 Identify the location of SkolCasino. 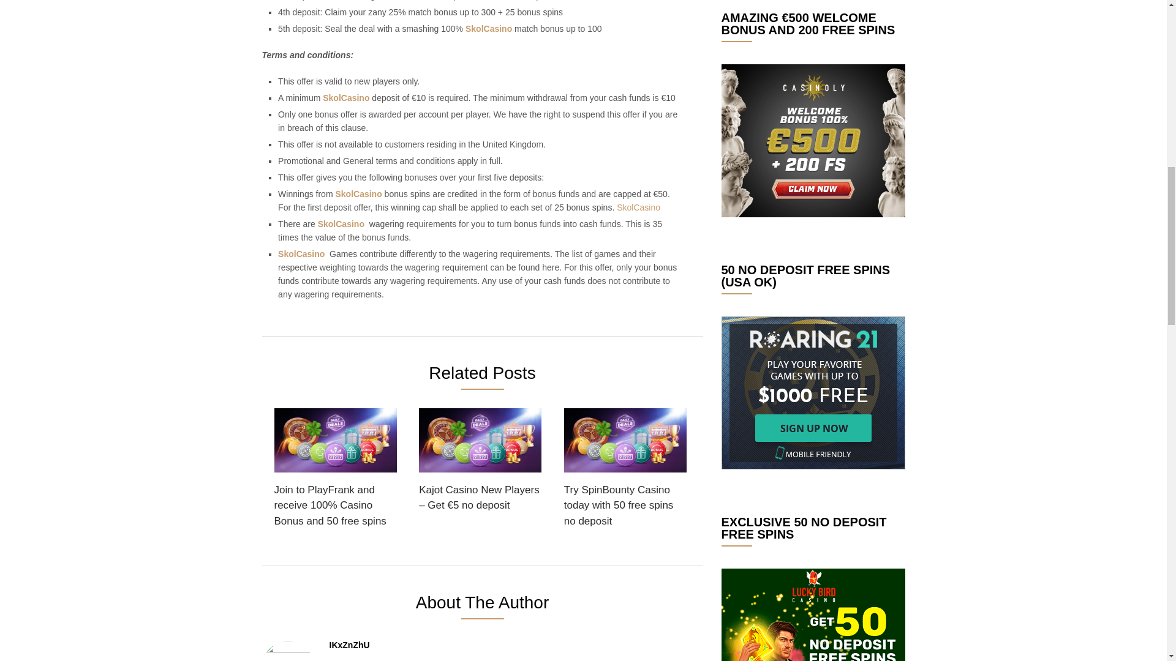
(638, 207).